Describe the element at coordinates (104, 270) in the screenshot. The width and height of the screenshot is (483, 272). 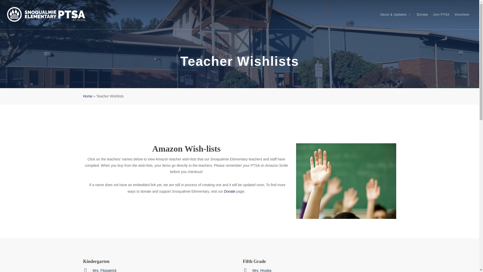
I see `Mrs. Fitzpatrick` at that location.